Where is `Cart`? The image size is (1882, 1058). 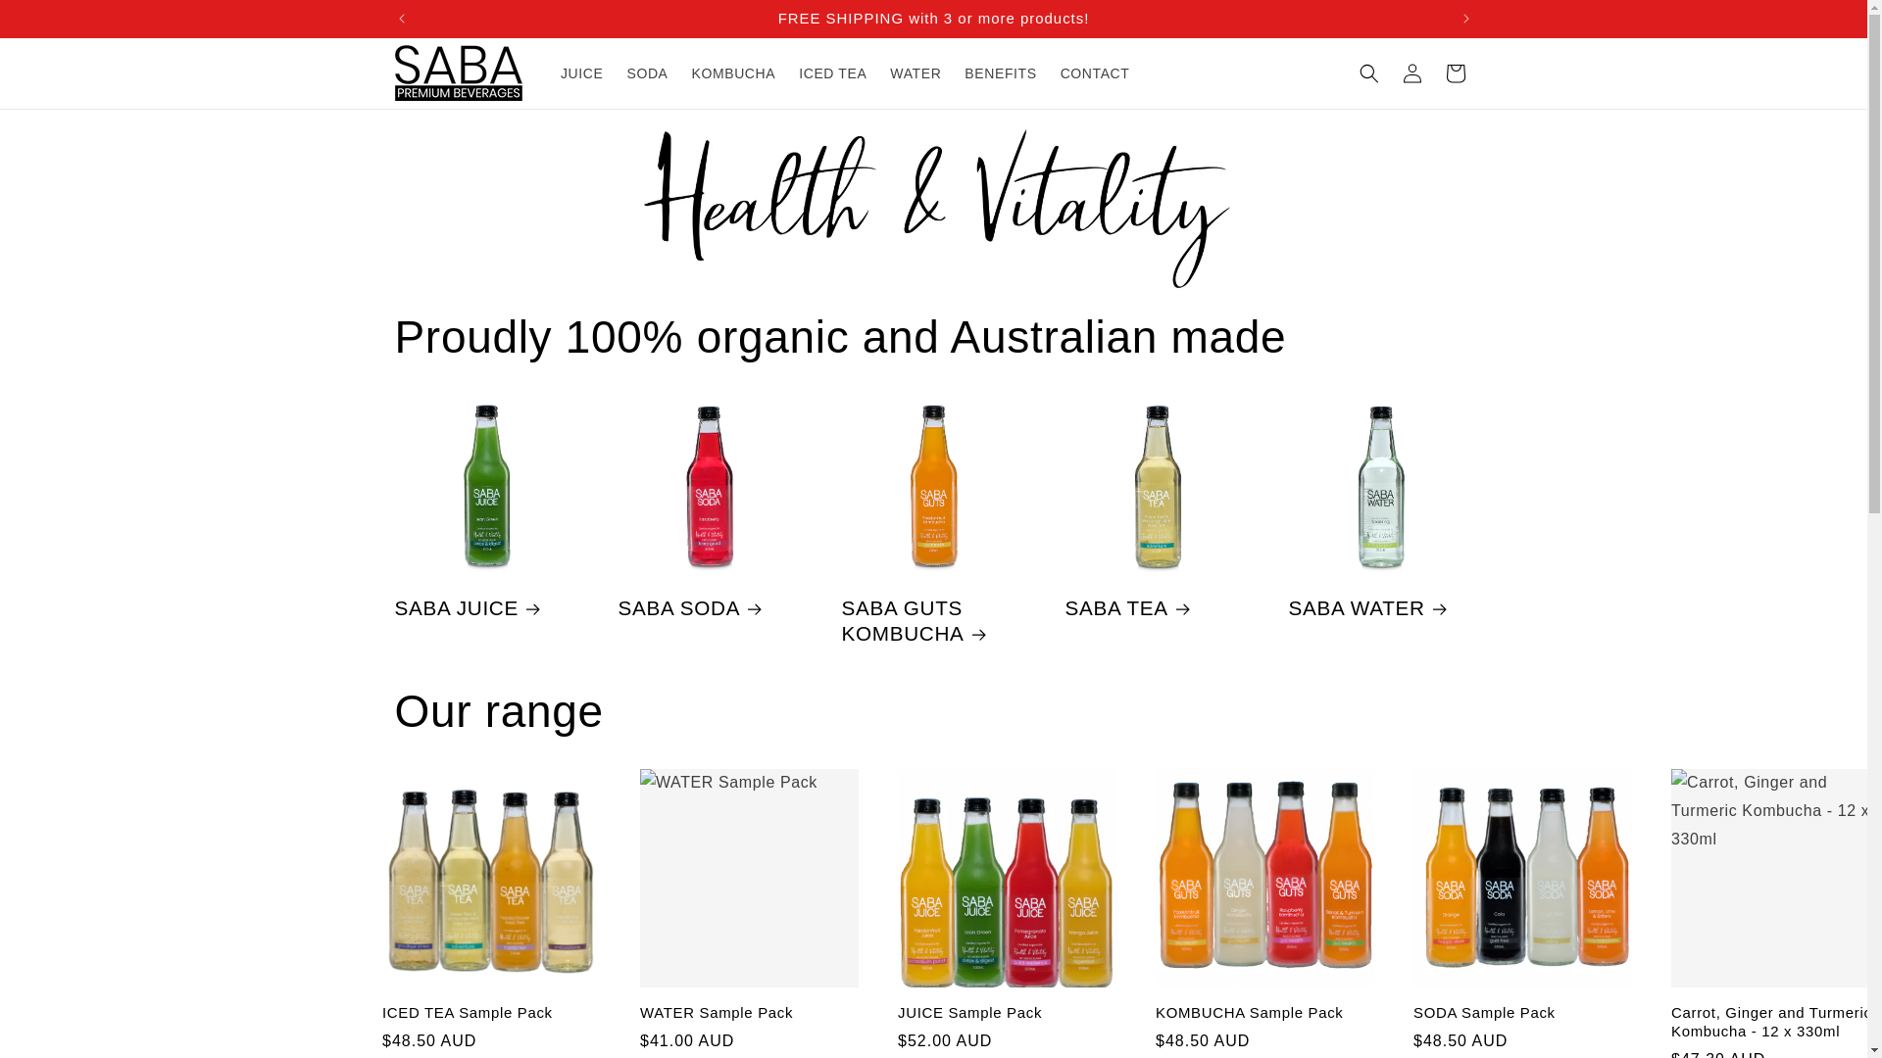
Cart is located at coordinates (1454, 72).